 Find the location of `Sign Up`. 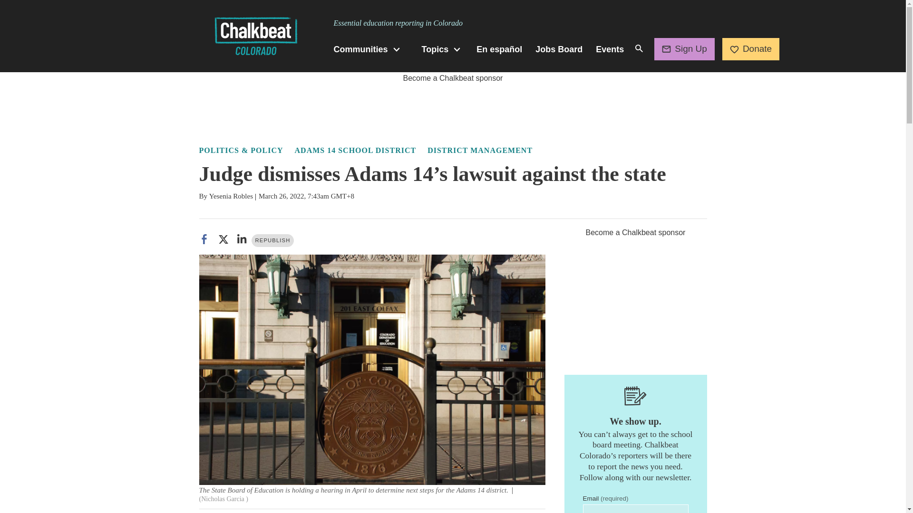

Sign Up is located at coordinates (685, 48).